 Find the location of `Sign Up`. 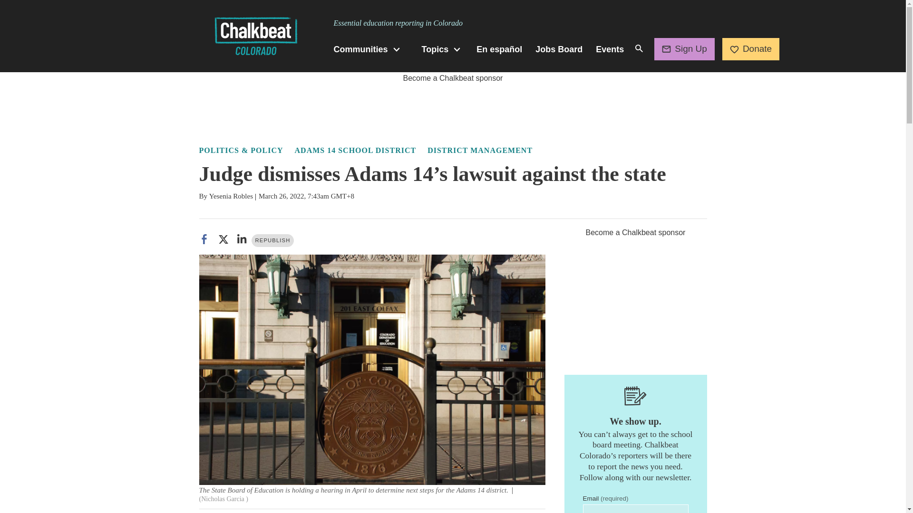

Sign Up is located at coordinates (685, 48).